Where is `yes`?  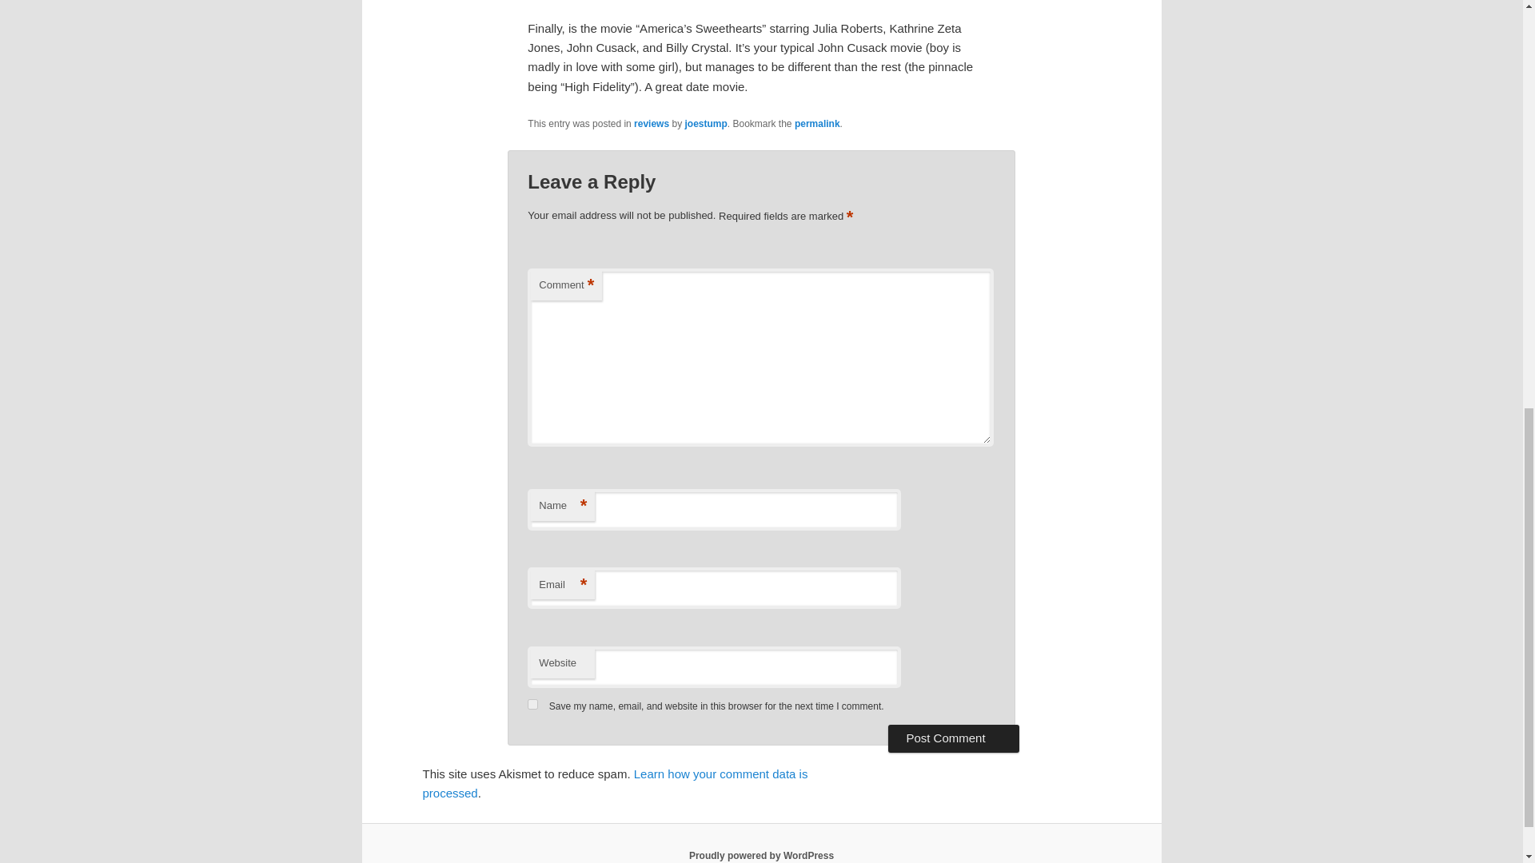 yes is located at coordinates (532, 703).